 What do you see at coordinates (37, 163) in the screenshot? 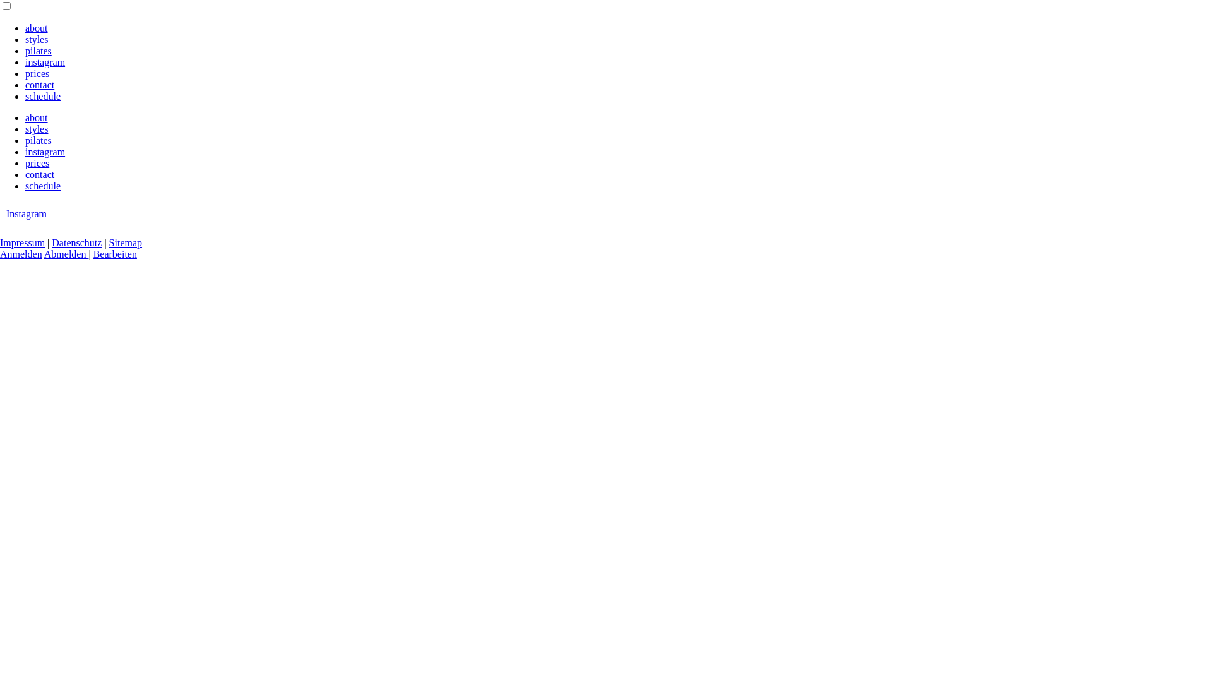
I see `prices` at bounding box center [37, 163].